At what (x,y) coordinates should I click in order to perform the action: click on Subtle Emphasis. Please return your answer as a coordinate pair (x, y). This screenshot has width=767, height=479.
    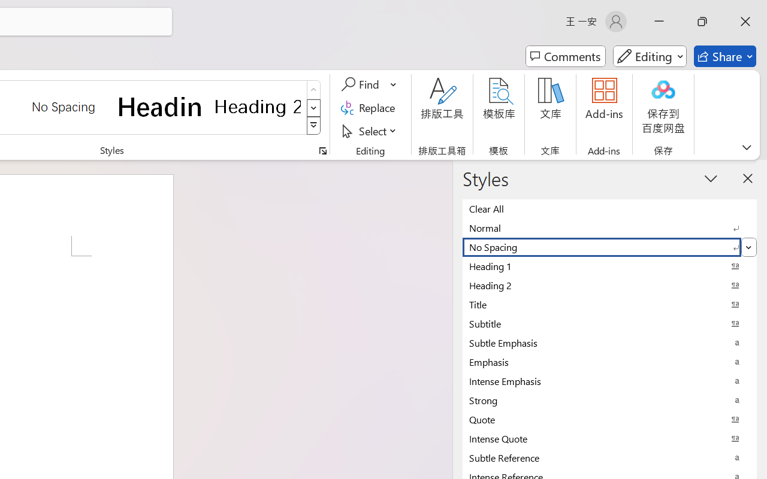
    Looking at the image, I should click on (609, 342).